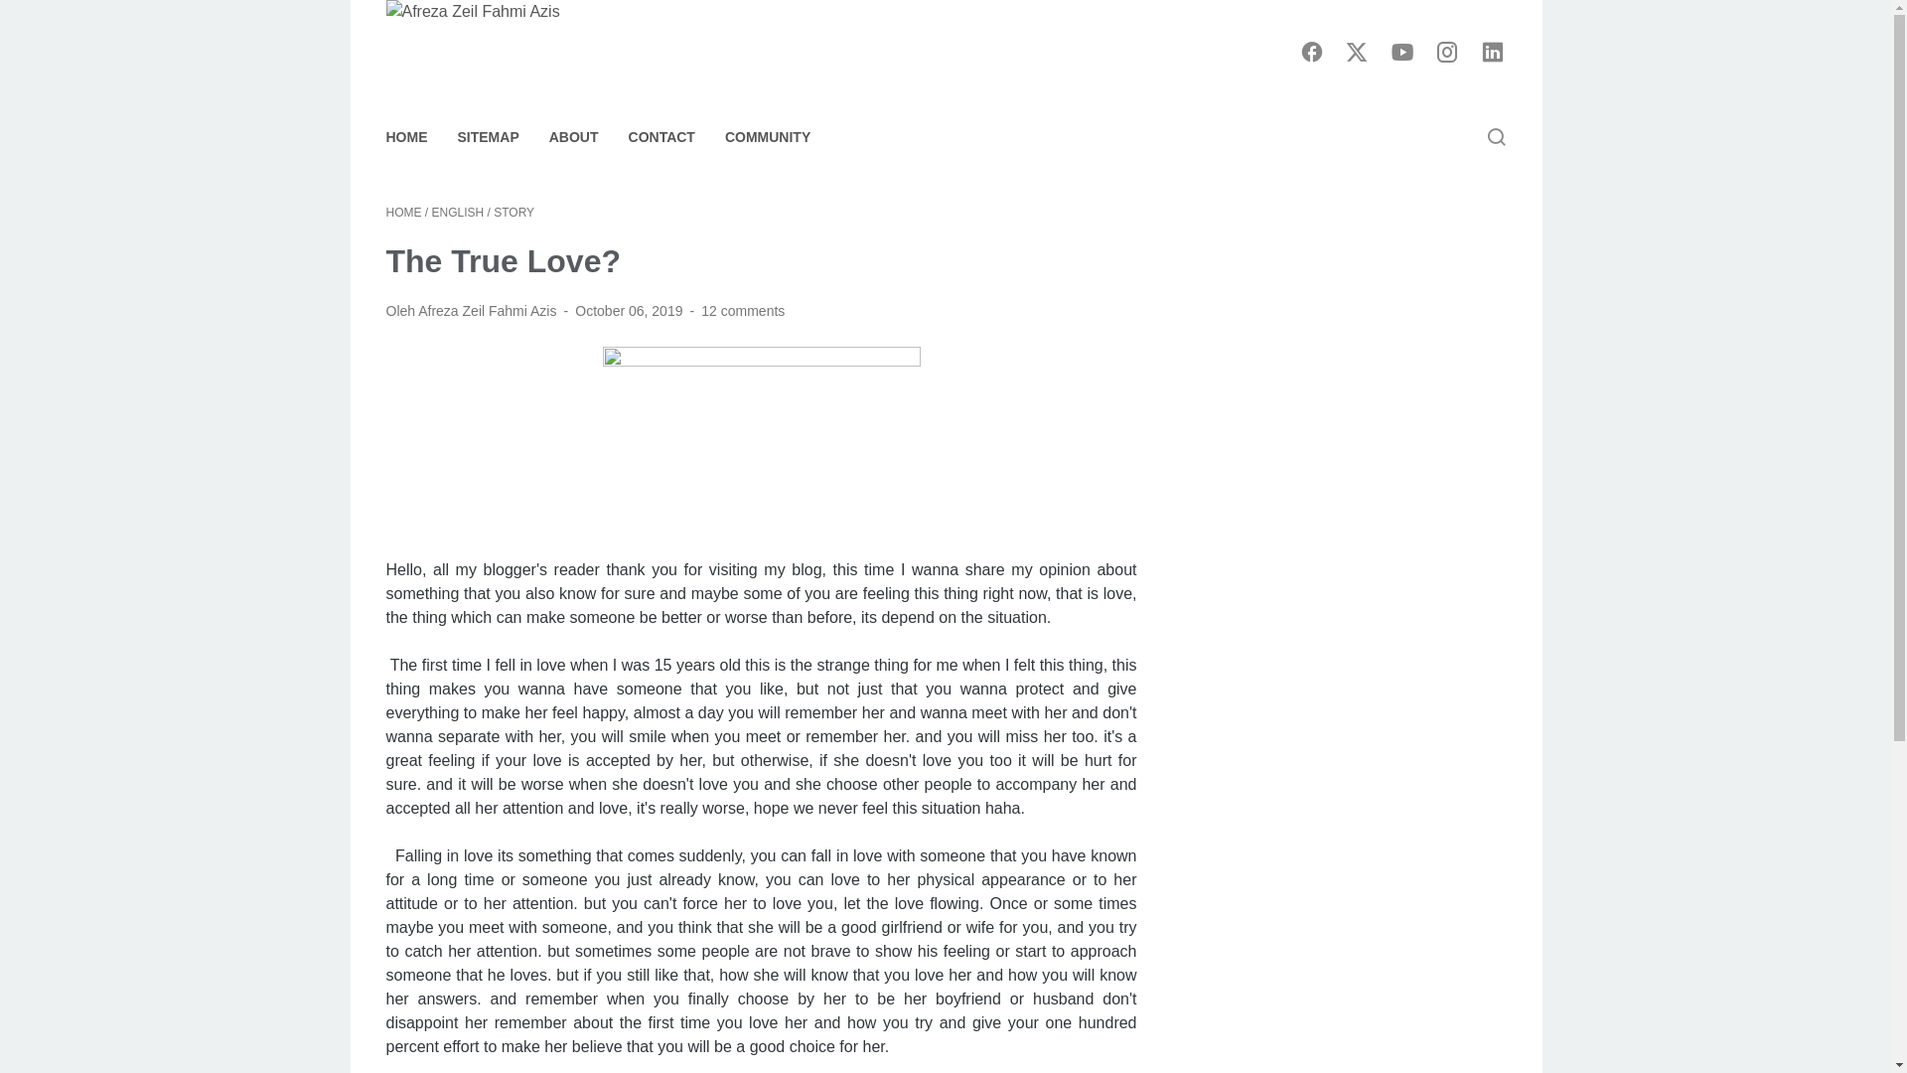 Image resolution: width=1907 pixels, height=1073 pixels. What do you see at coordinates (743, 310) in the screenshot?
I see `12 comments` at bounding box center [743, 310].